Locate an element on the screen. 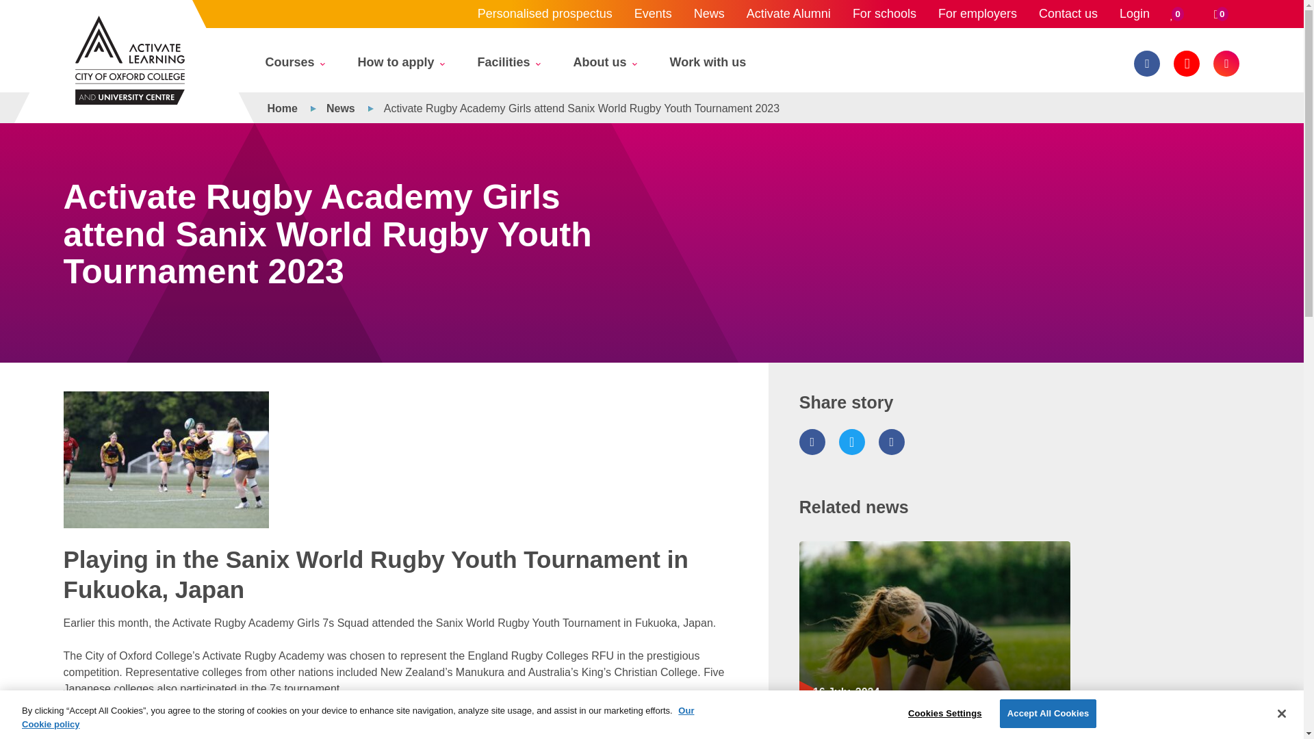 The width and height of the screenshot is (1314, 739). Personalised prospectus is located at coordinates (545, 14).